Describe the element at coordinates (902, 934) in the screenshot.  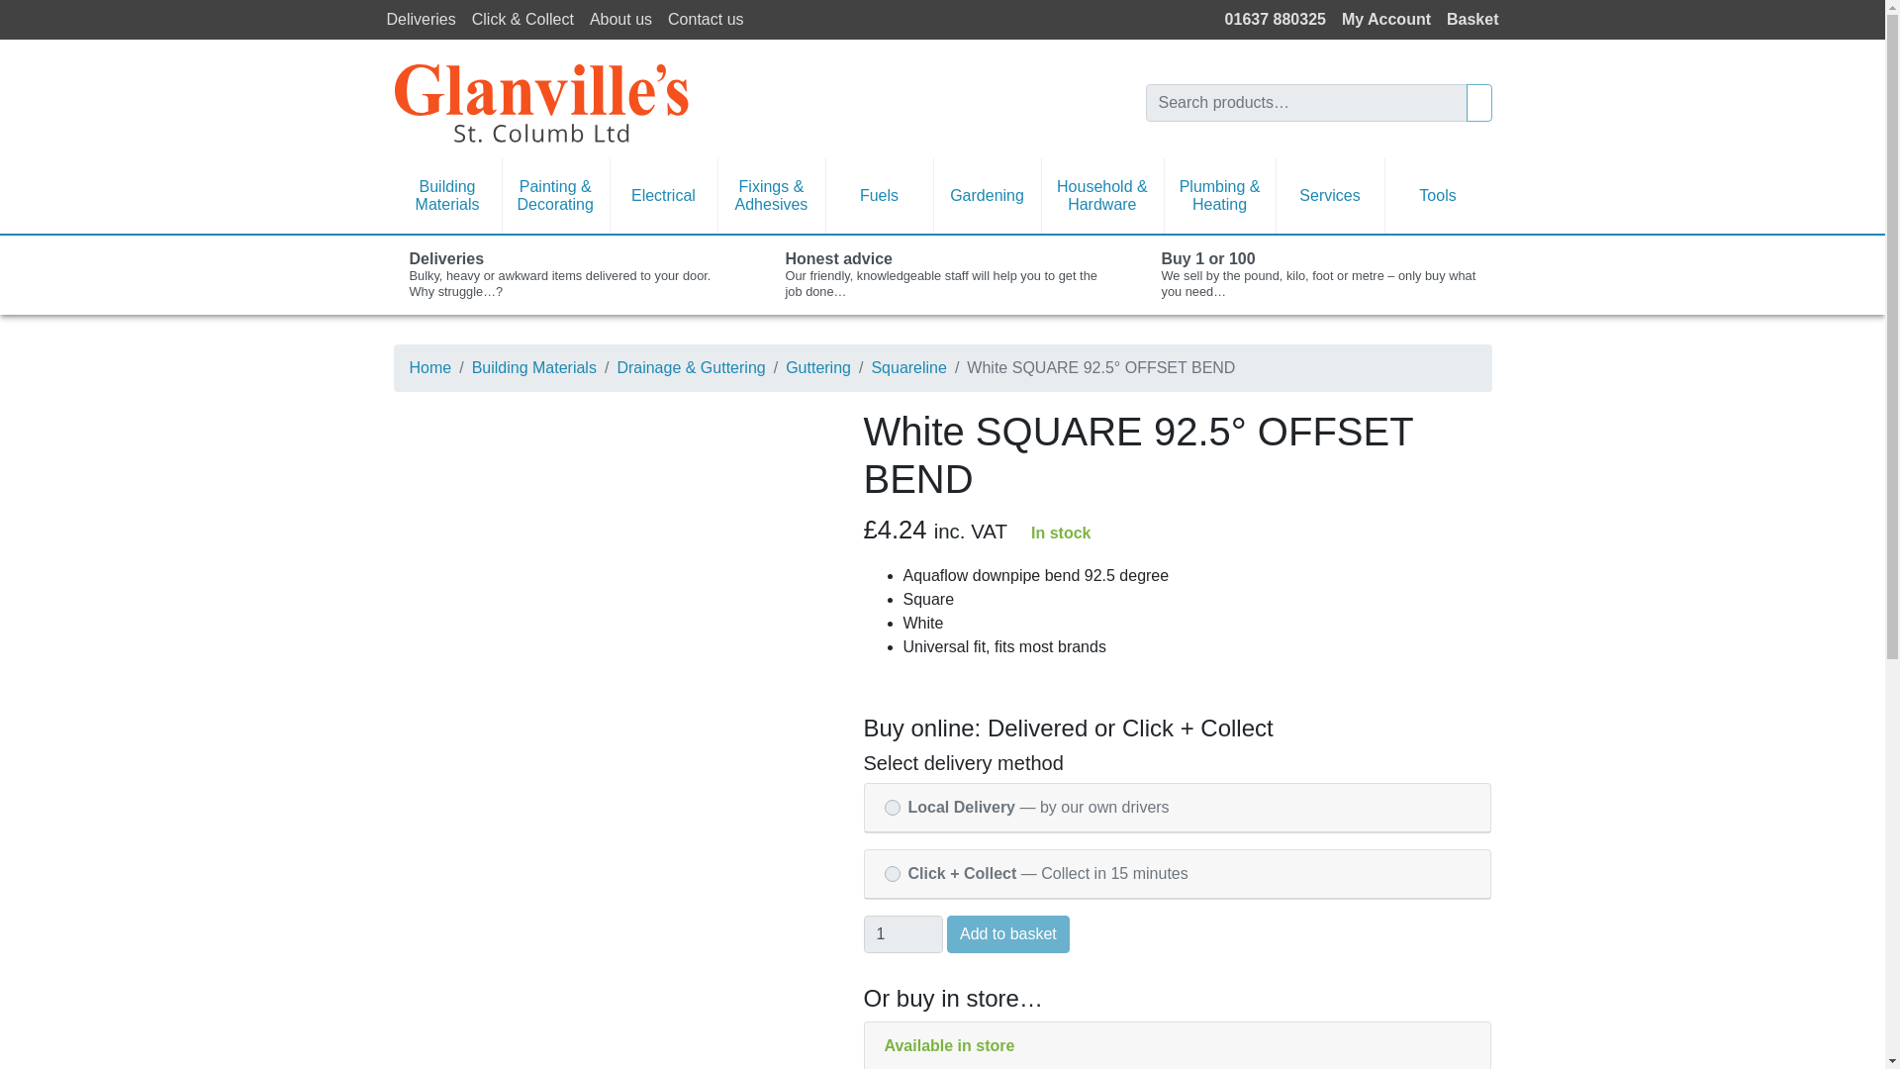
I see `Qty` at that location.